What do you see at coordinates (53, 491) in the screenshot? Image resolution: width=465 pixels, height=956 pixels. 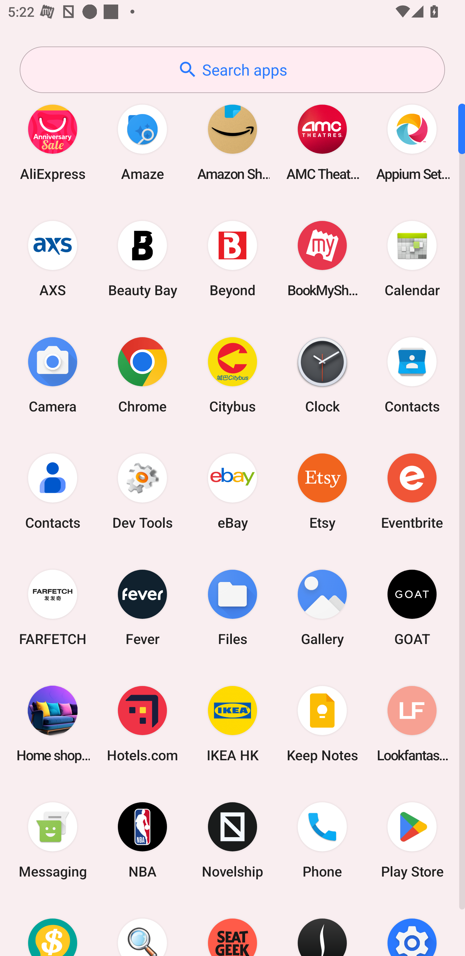 I see `Contacts` at bounding box center [53, 491].